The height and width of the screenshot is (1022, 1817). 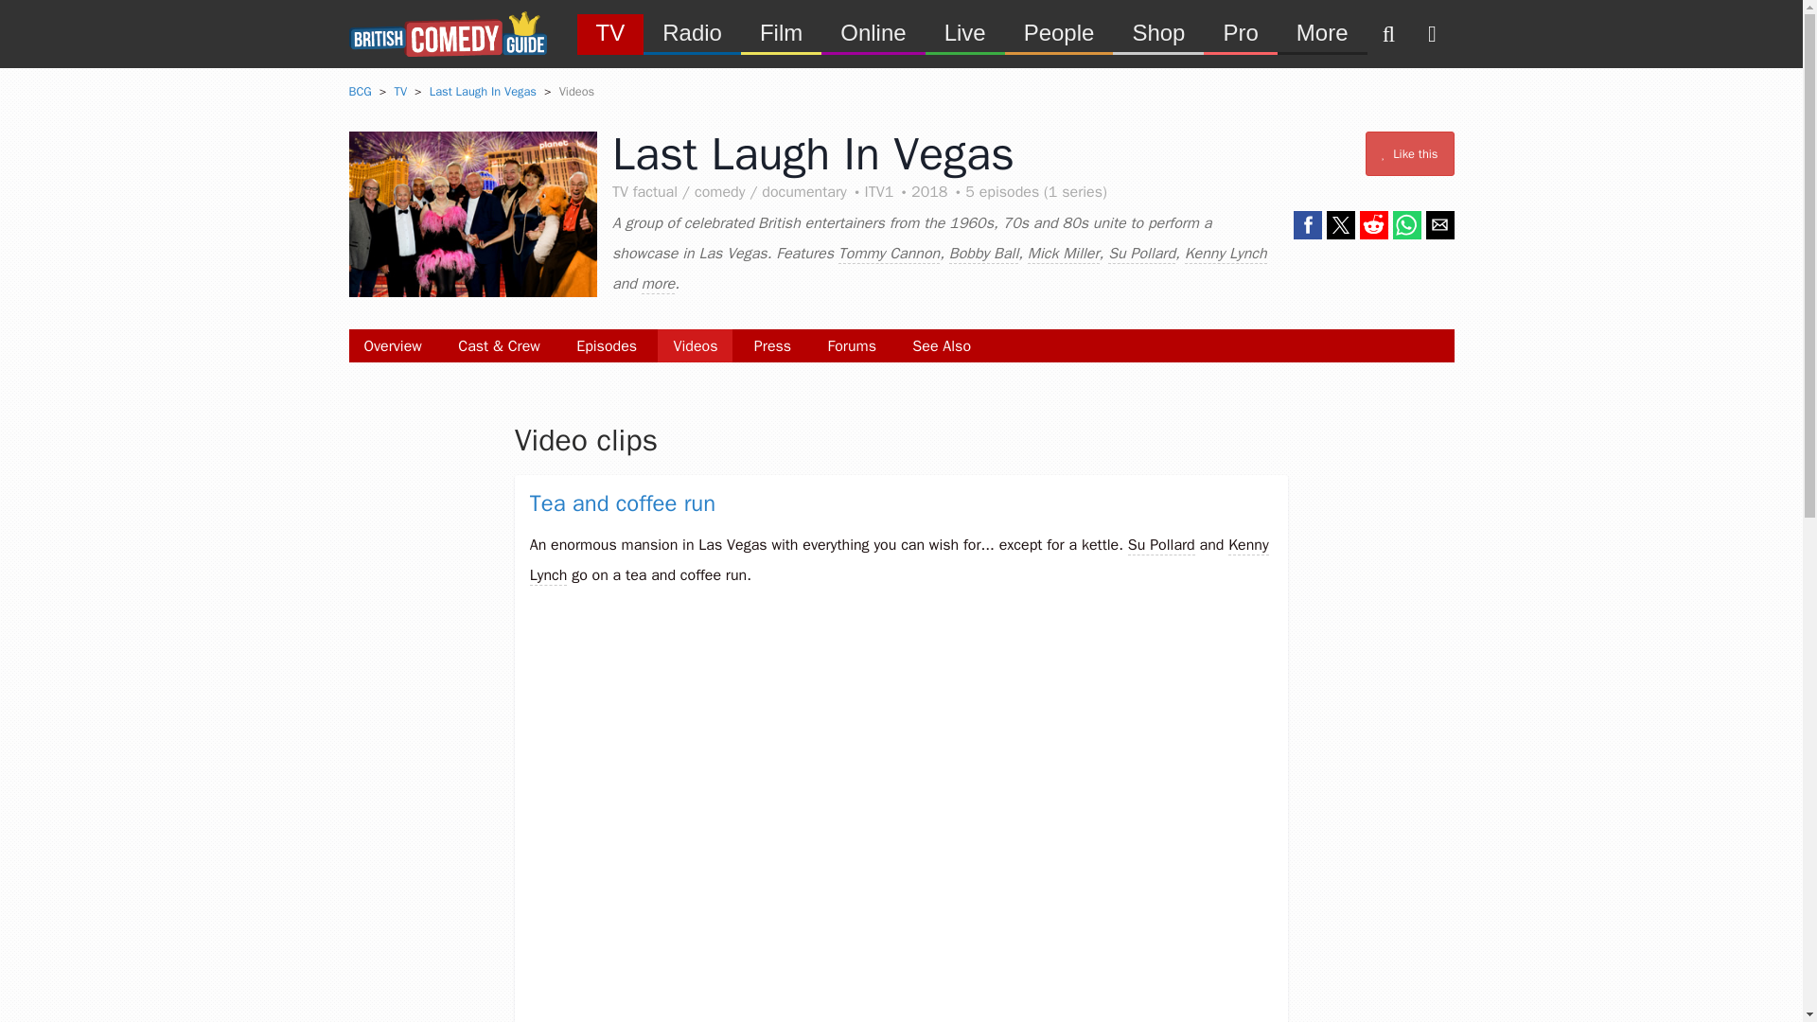 I want to click on Last Laugh In Vegas, so click(x=483, y=91).